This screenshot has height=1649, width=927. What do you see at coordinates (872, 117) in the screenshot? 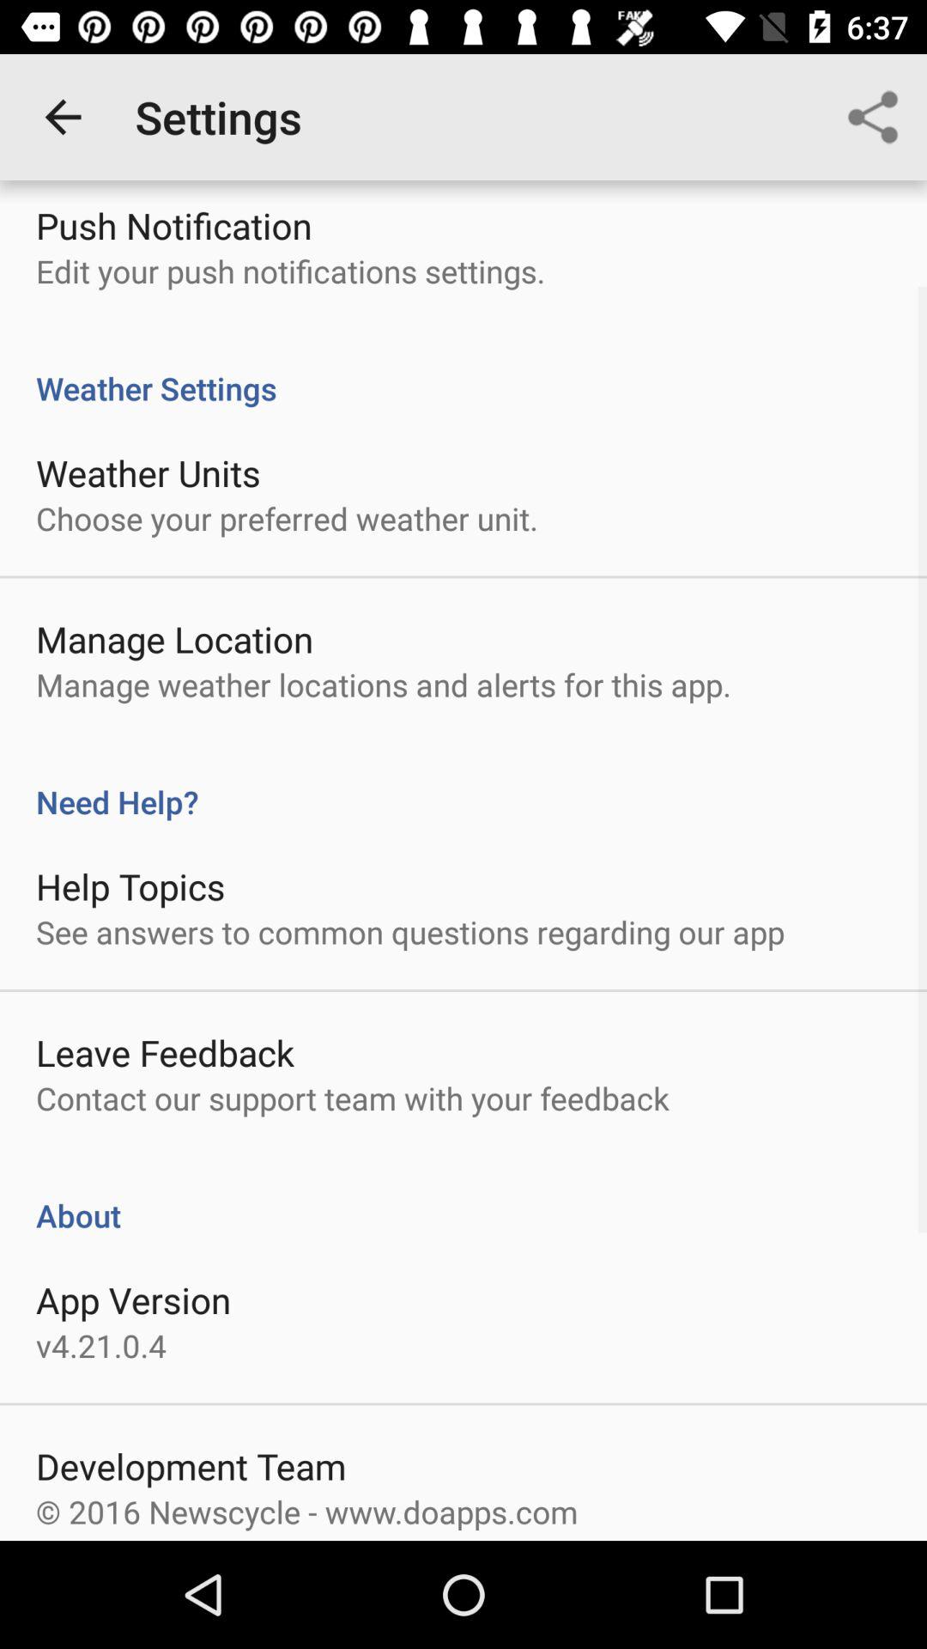
I see `select the icon above the weather settings` at bounding box center [872, 117].